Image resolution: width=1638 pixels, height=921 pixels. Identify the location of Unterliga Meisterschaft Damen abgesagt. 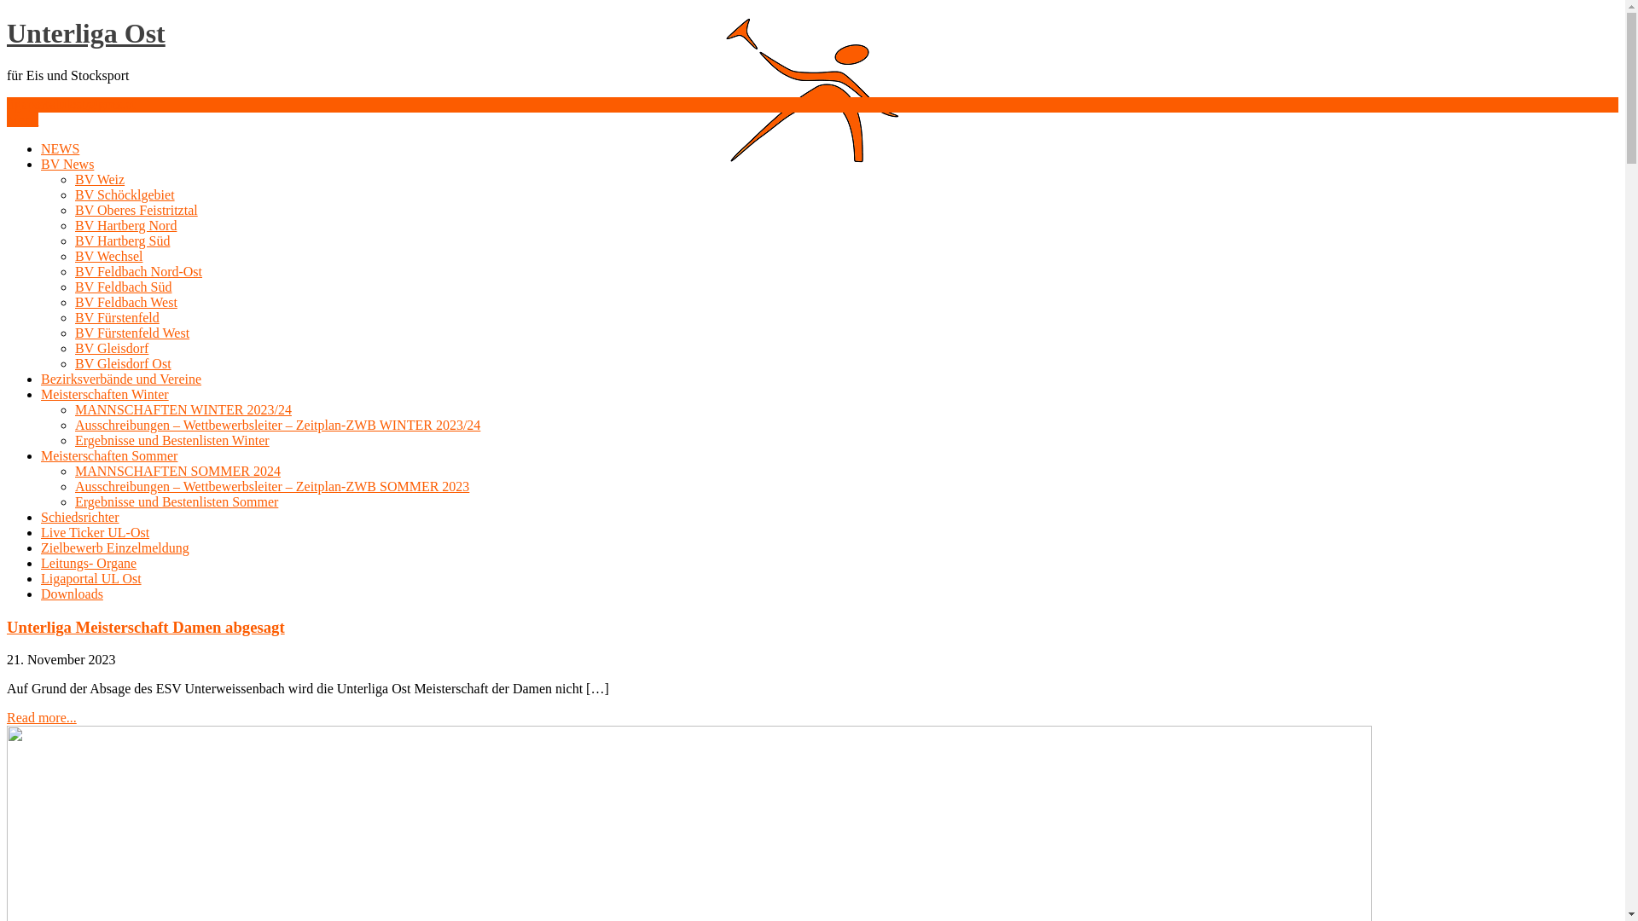
(146, 628).